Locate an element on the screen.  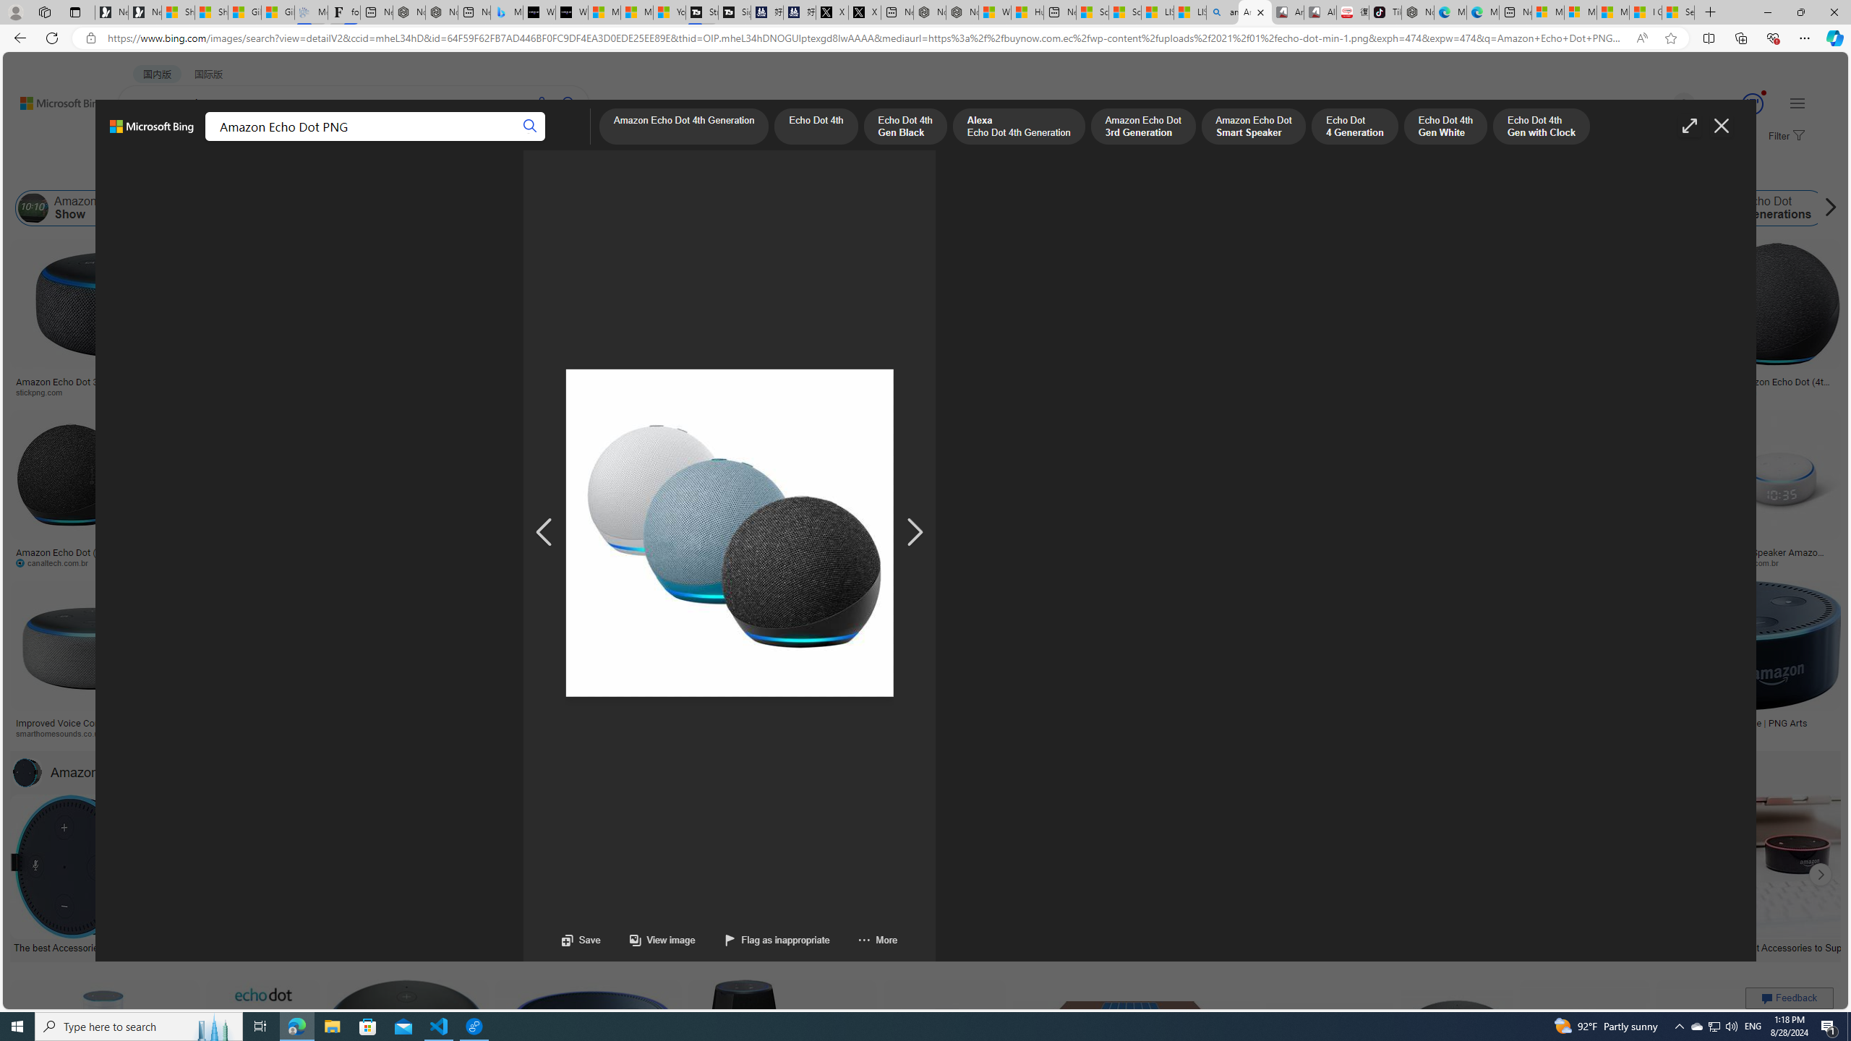
pixabay.com is located at coordinates (1486, 393).